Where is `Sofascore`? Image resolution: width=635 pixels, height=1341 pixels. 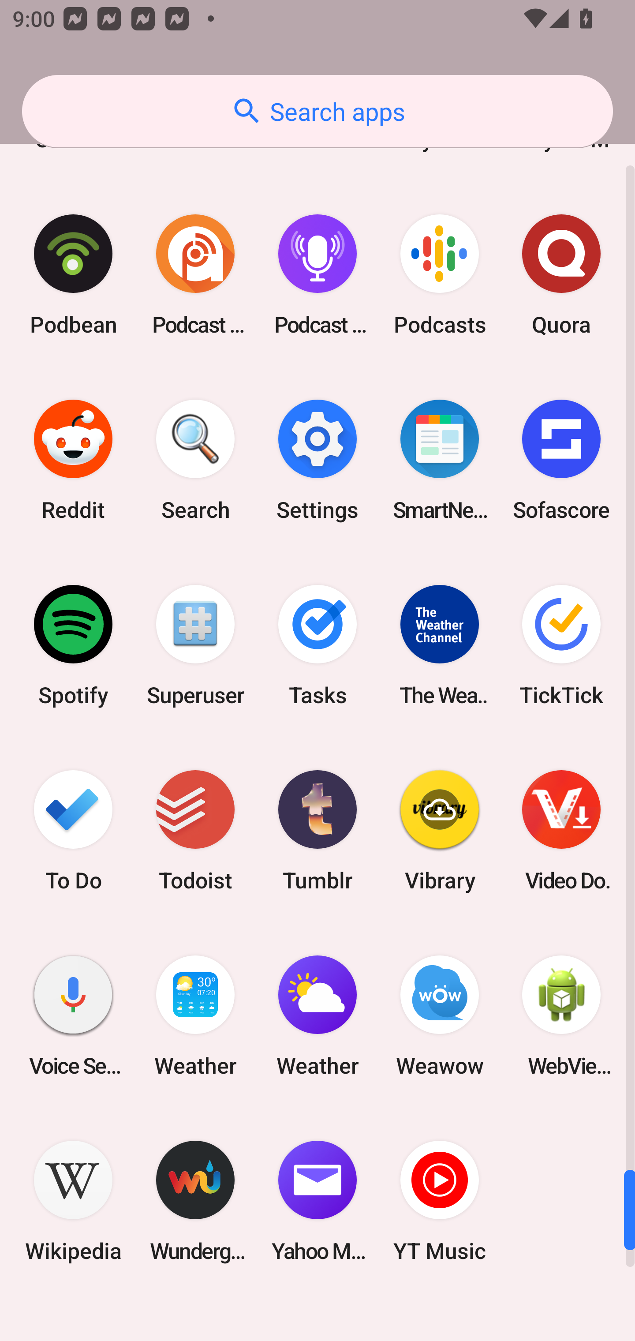 Sofascore is located at coordinates (561, 460).